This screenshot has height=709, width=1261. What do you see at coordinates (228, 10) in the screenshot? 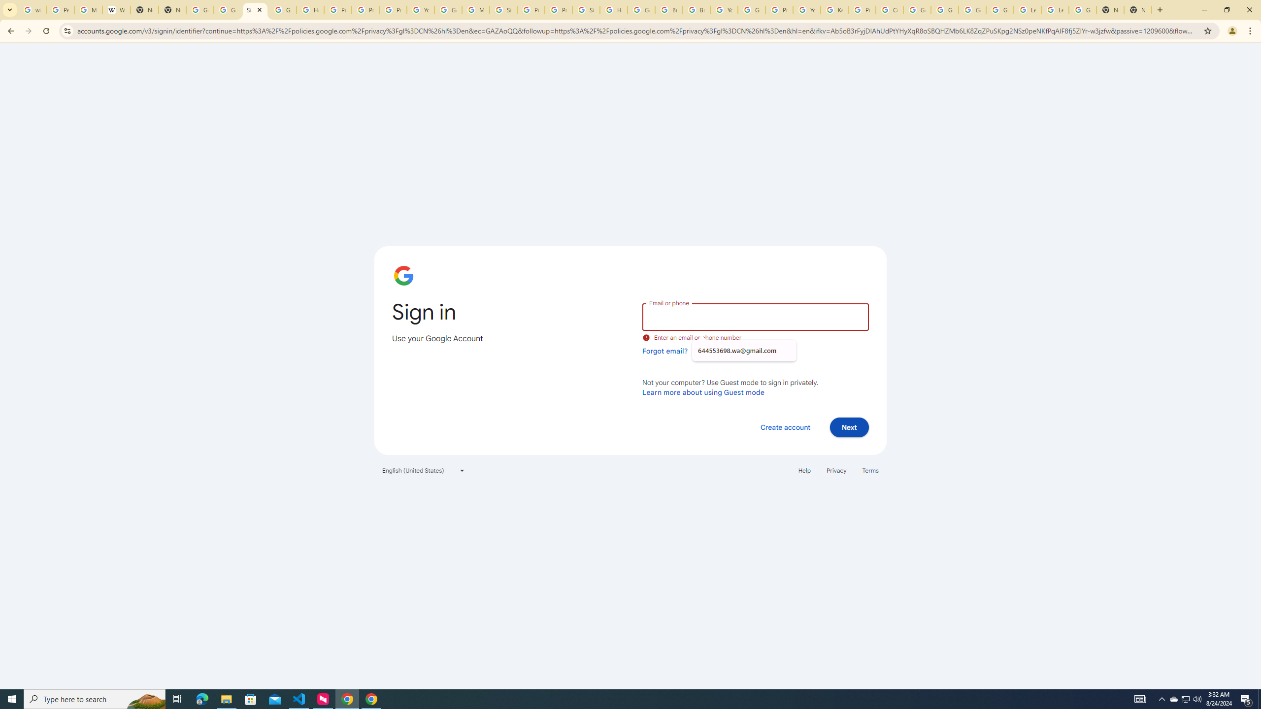
I see `Google Drive: Sign-in` at bounding box center [228, 10].